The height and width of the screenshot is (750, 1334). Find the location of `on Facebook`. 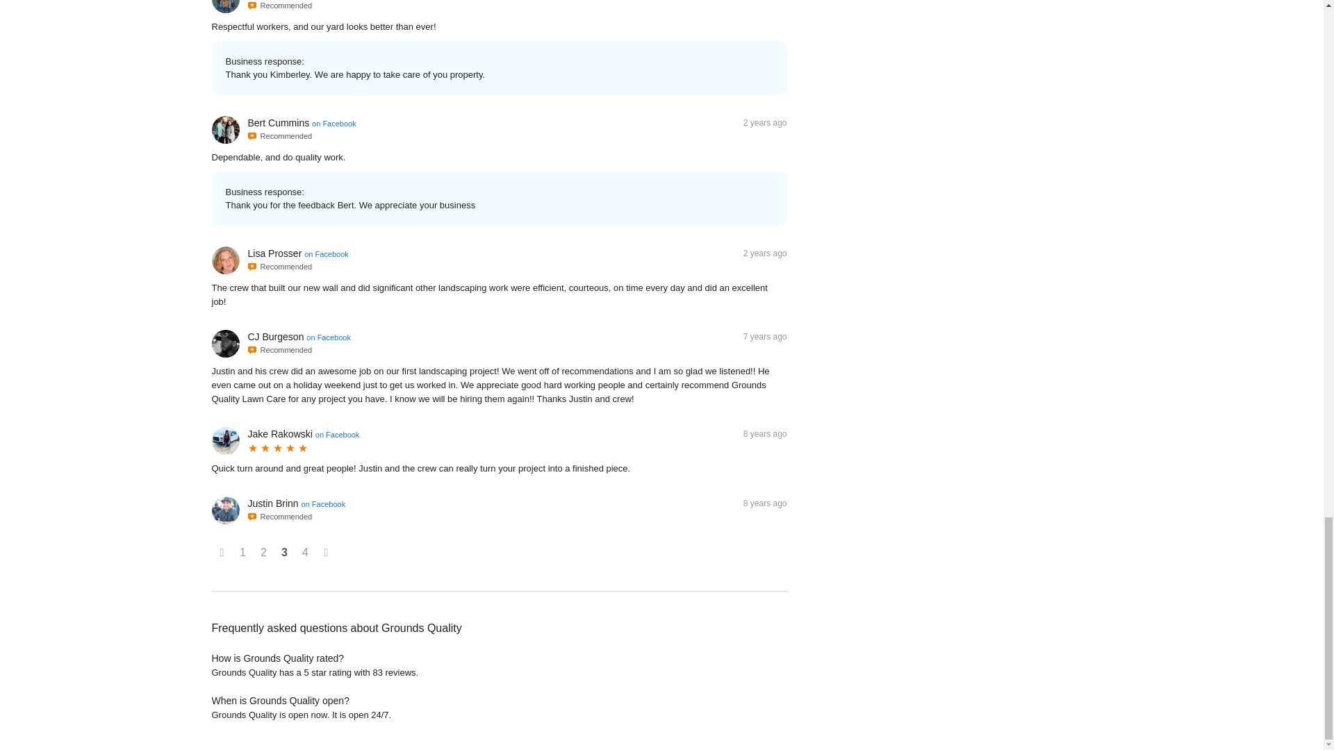

on Facebook is located at coordinates (328, 337).